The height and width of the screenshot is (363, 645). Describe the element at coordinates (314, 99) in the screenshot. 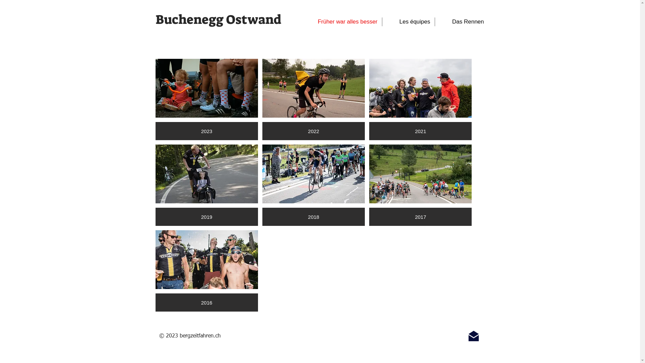

I see `2022` at that location.